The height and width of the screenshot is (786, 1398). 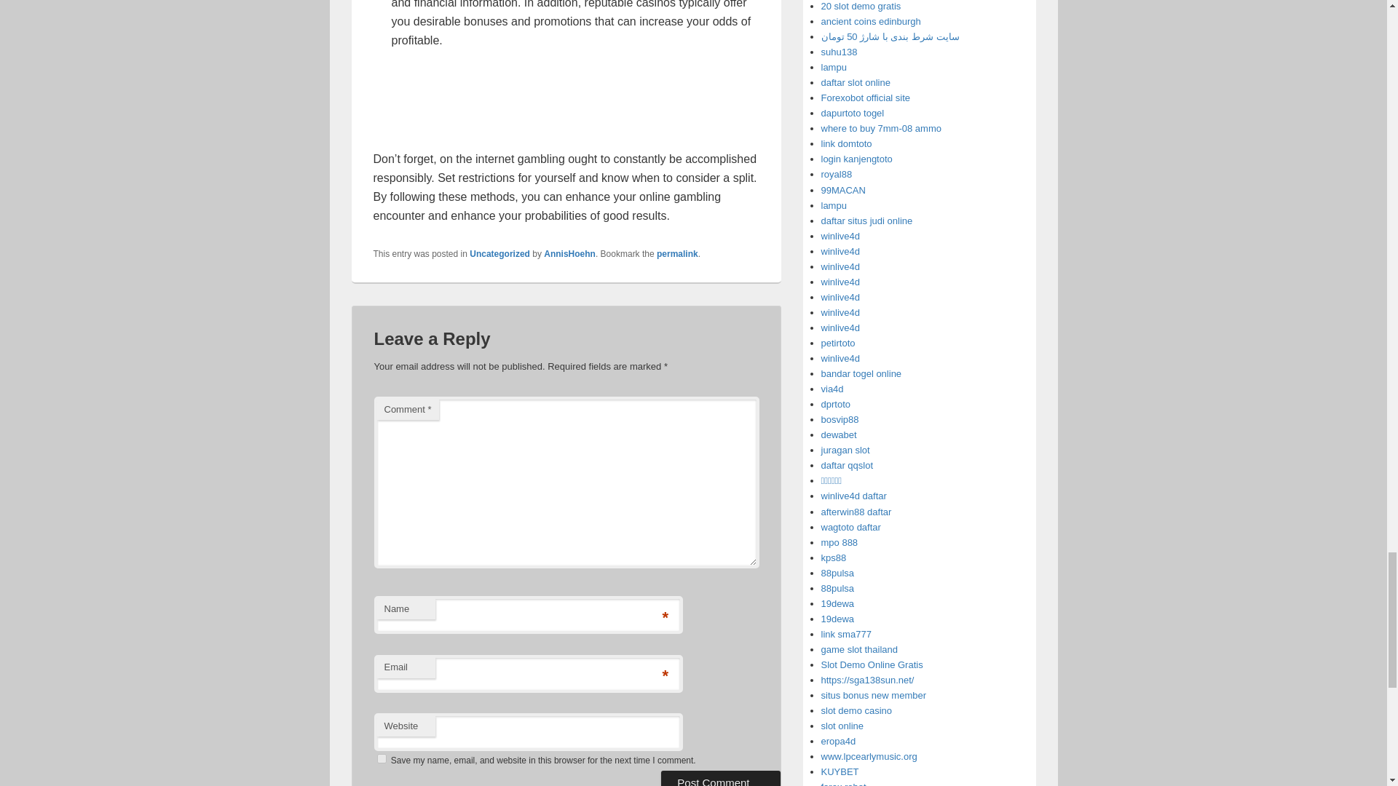 I want to click on AnnisHoehn, so click(x=569, y=254).